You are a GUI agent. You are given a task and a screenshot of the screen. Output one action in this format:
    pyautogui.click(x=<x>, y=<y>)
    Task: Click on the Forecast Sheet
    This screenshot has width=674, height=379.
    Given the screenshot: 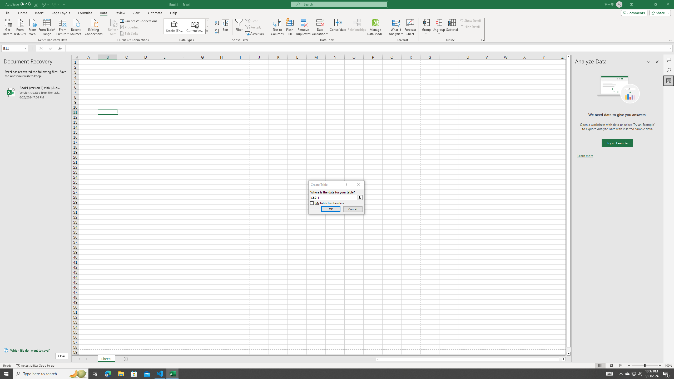 What is the action you would take?
    pyautogui.click(x=410, y=27)
    